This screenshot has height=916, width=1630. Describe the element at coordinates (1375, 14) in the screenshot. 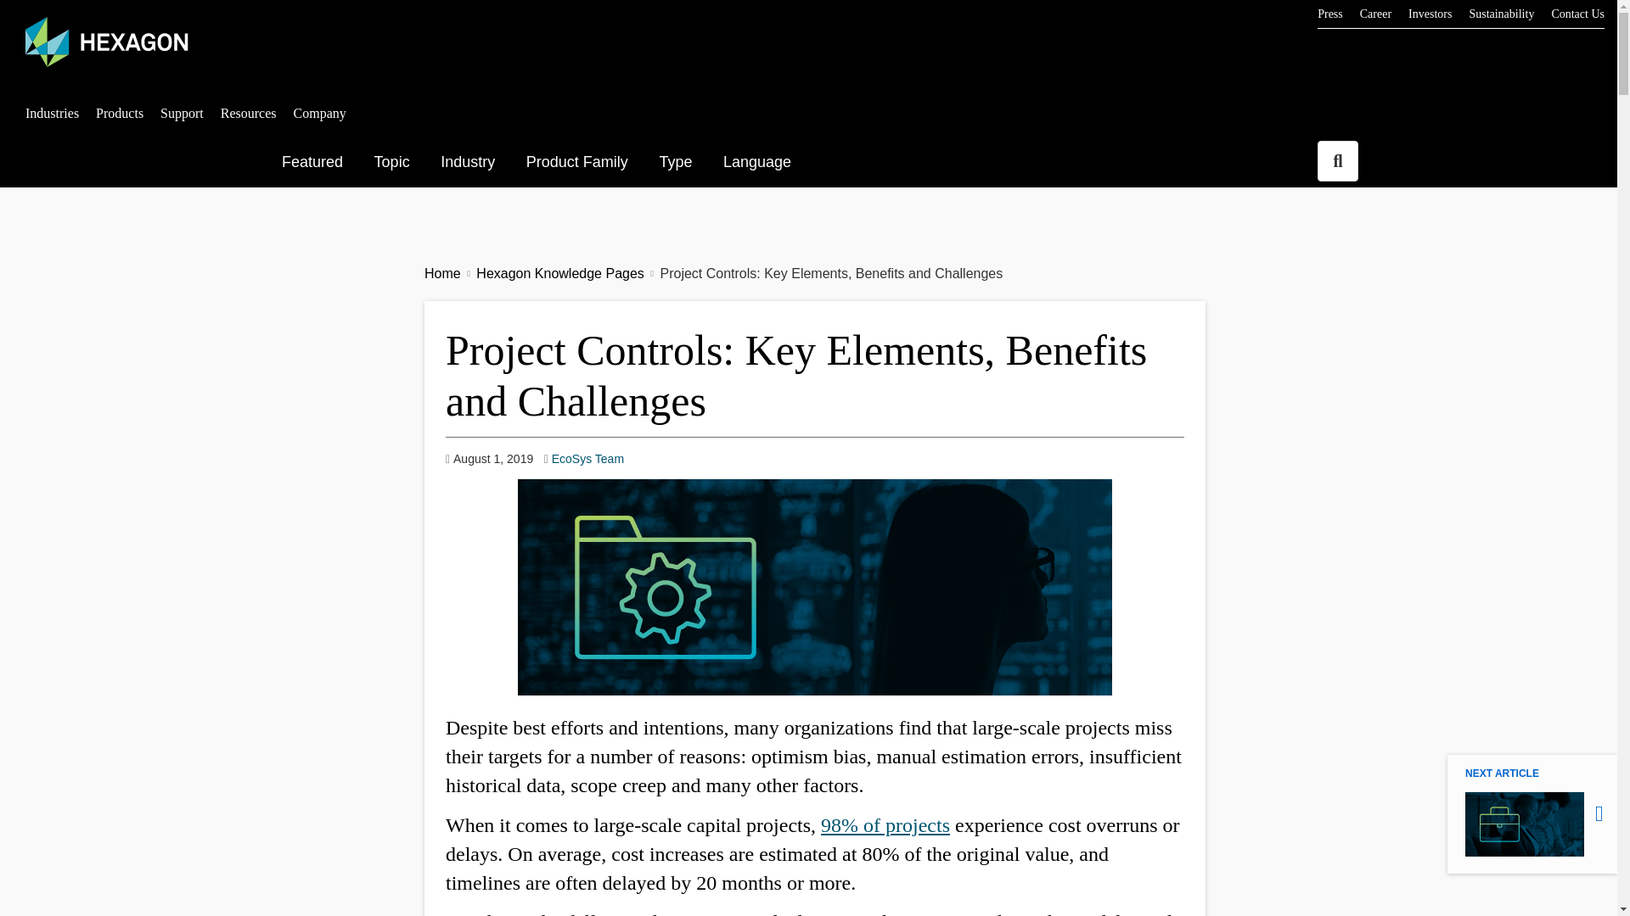

I see `Career` at that location.